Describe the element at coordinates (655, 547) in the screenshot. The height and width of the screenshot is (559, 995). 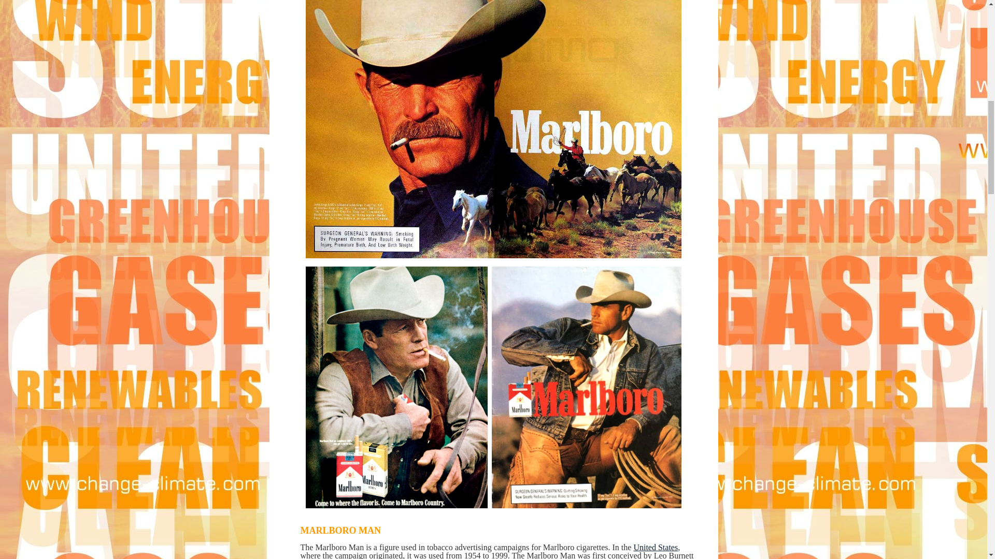
I see `United States` at that location.